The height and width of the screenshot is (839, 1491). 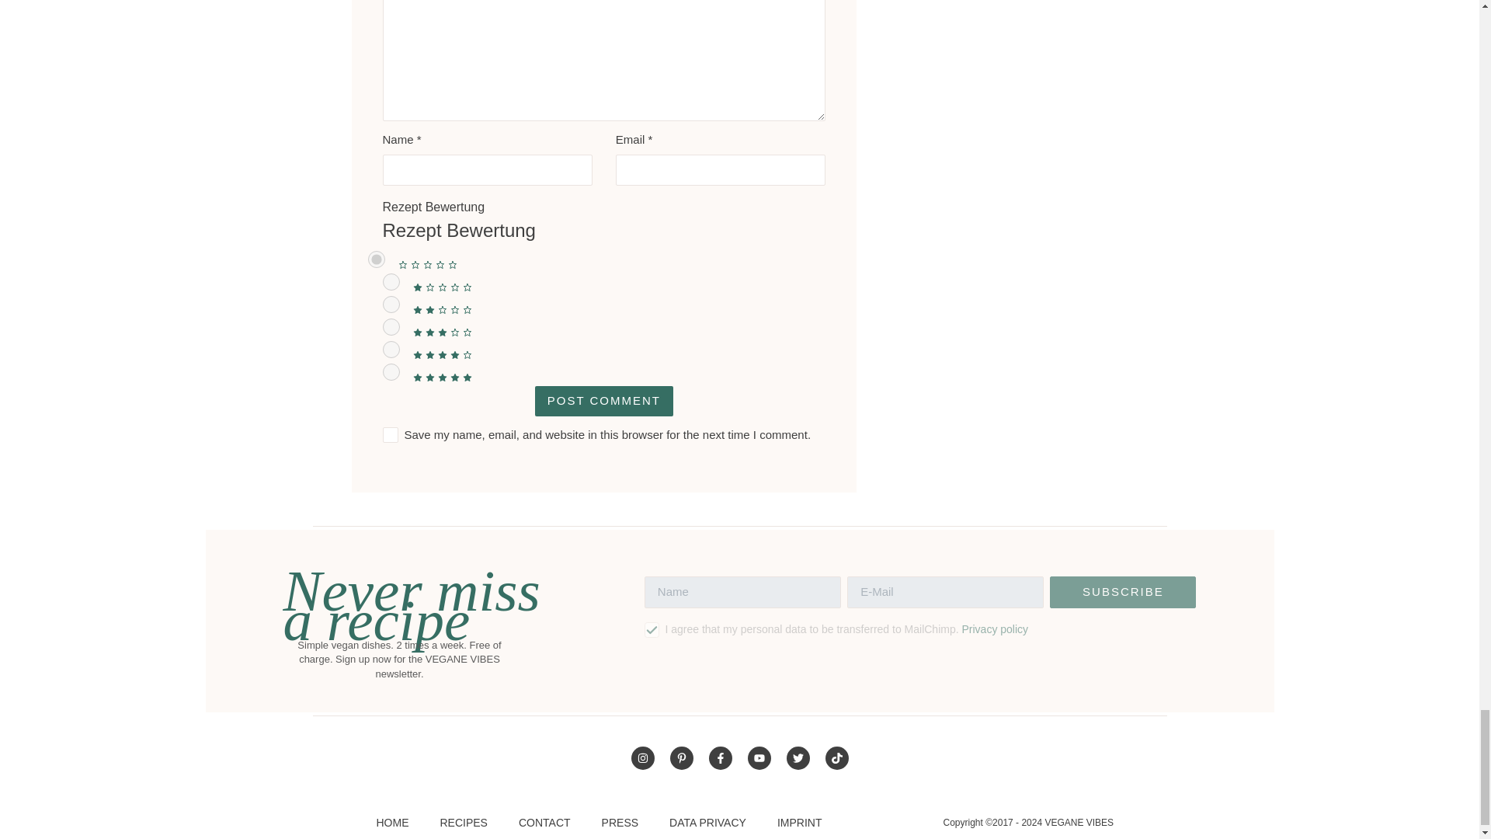 I want to click on 0, so click(x=376, y=259).